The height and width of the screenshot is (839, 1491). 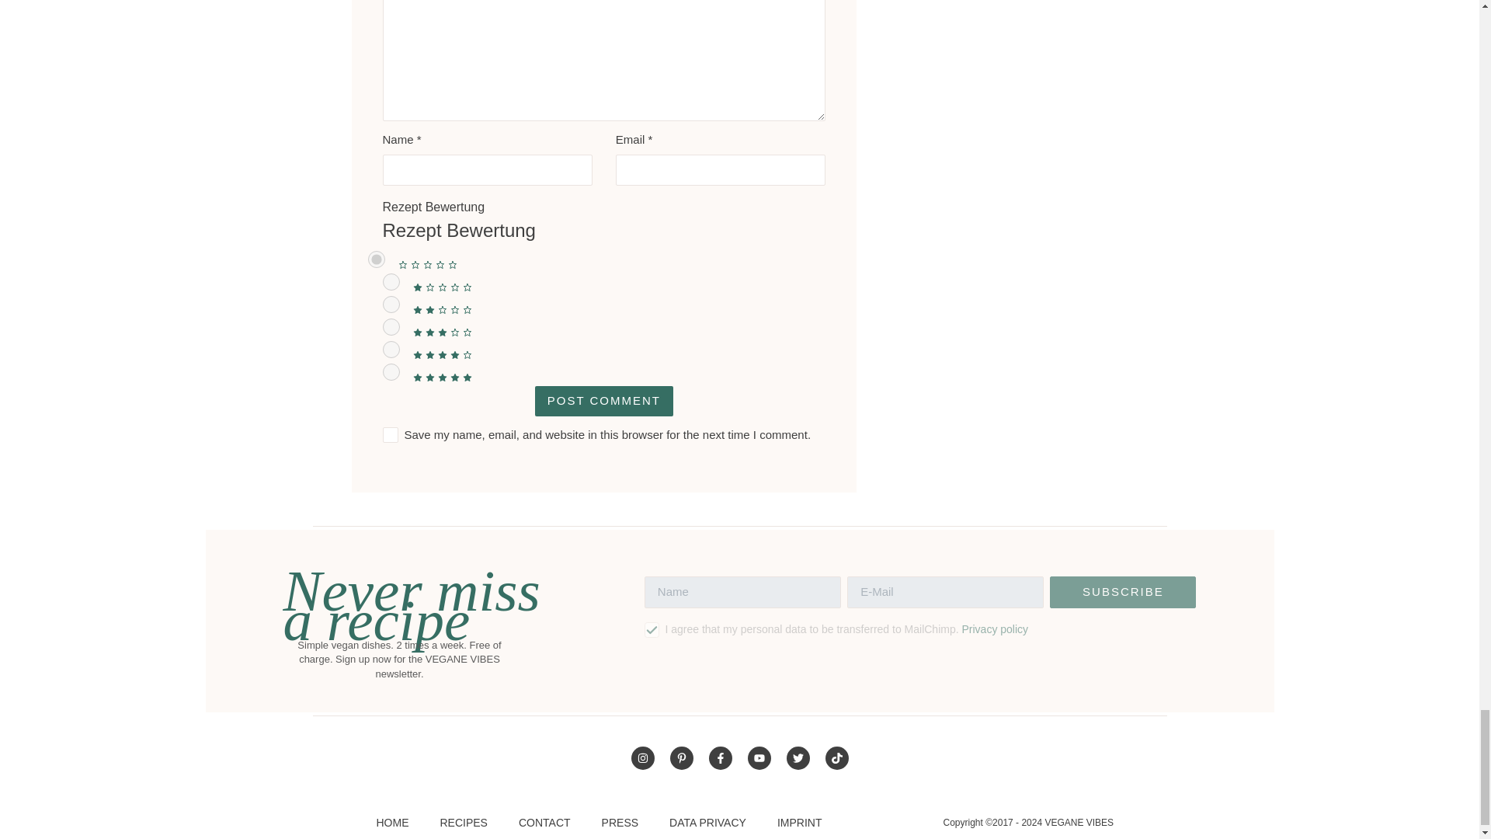 I want to click on 0, so click(x=376, y=259).